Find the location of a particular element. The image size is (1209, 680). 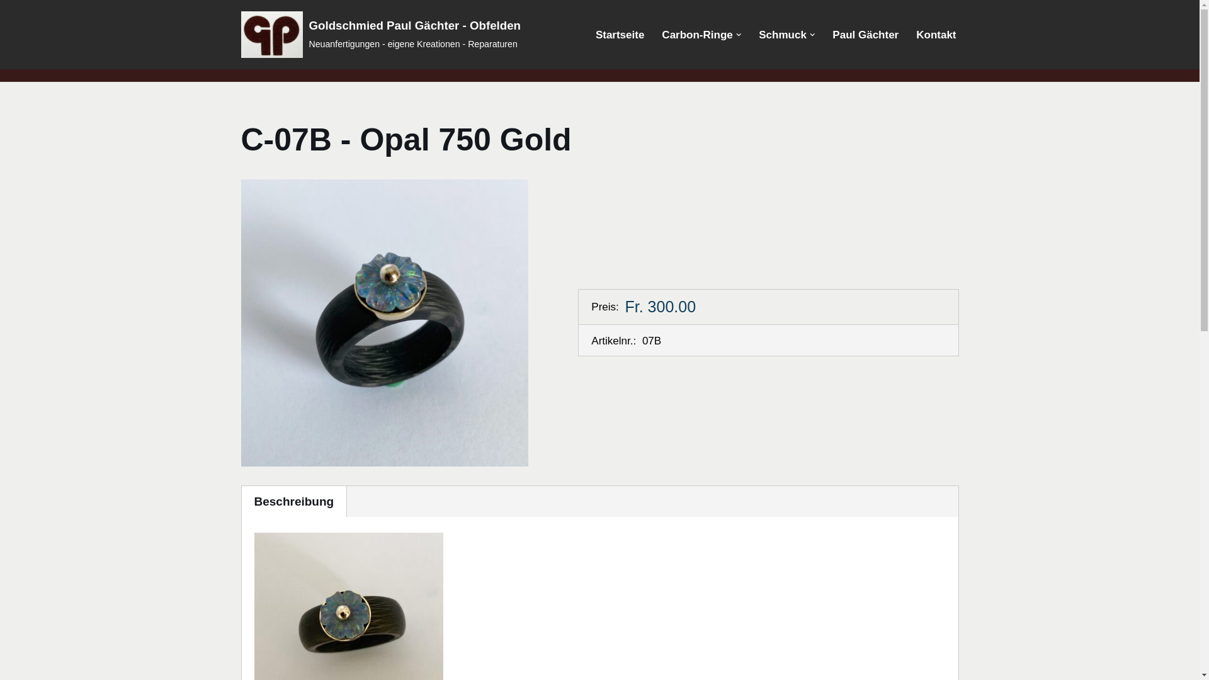

Zum Inhalt springen is located at coordinates (9, 26).